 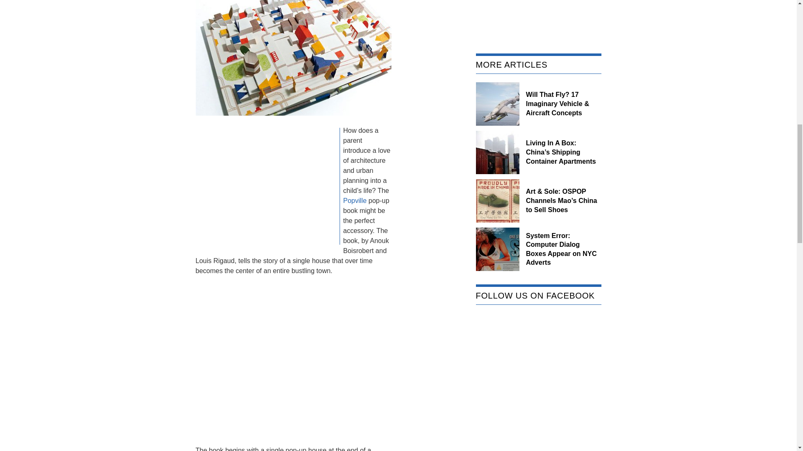 I want to click on System Error: Computer Dialog Boxes Appear on NYC Adverts, so click(x=561, y=249).